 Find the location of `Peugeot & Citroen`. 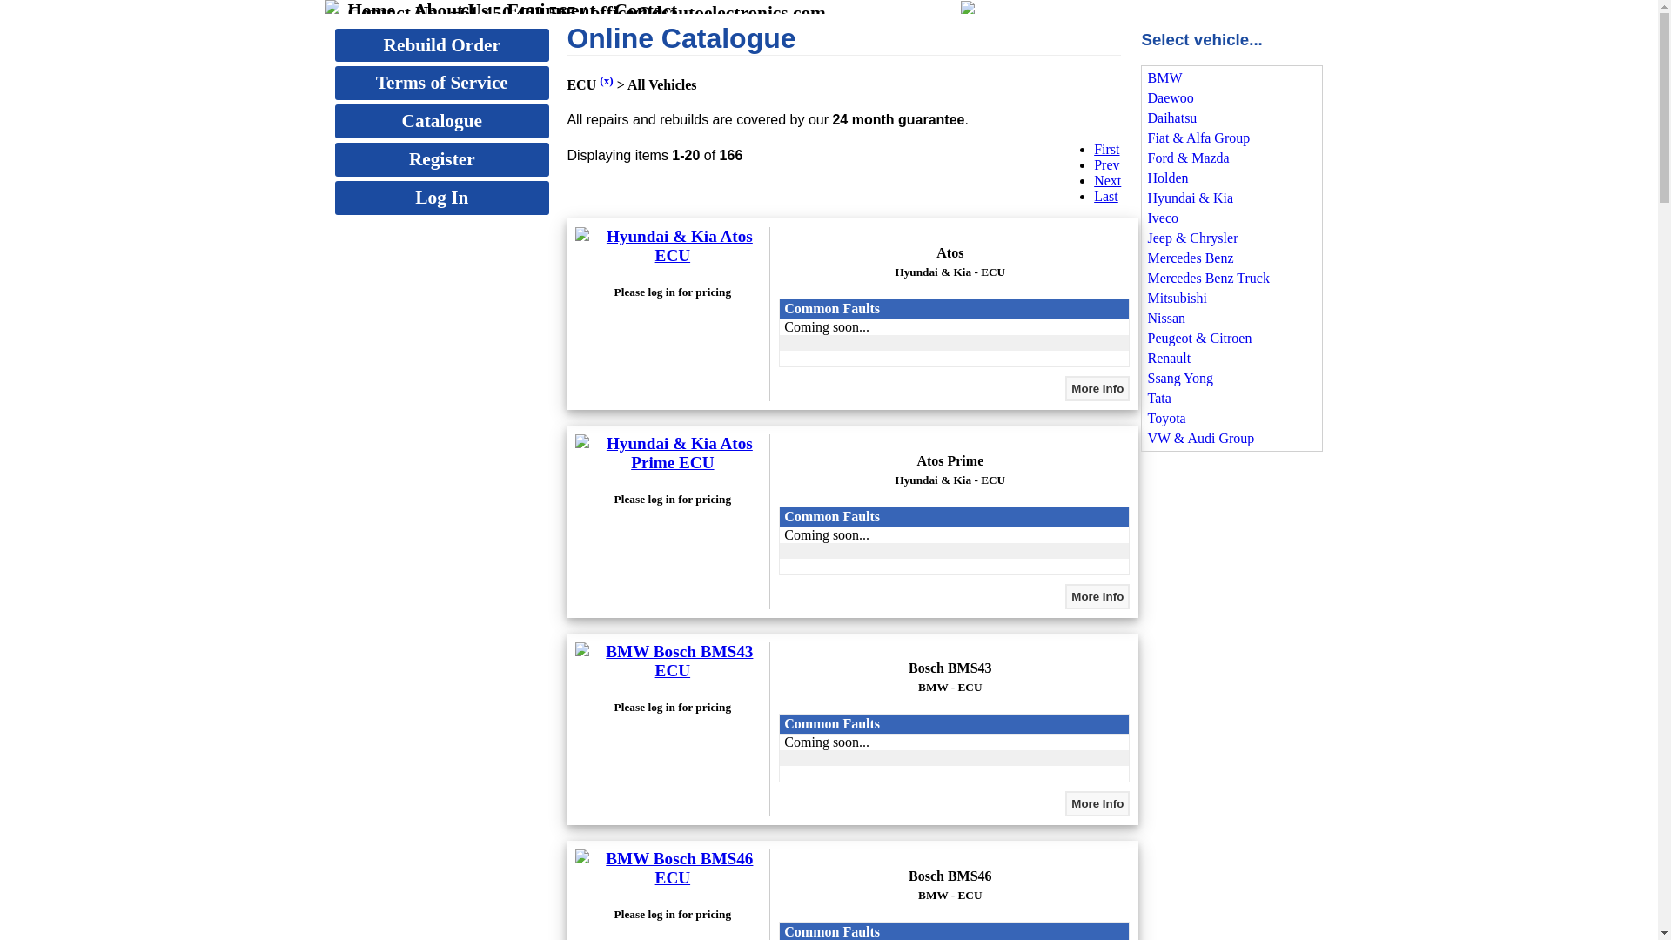

Peugeot & Citroen is located at coordinates (1231, 339).